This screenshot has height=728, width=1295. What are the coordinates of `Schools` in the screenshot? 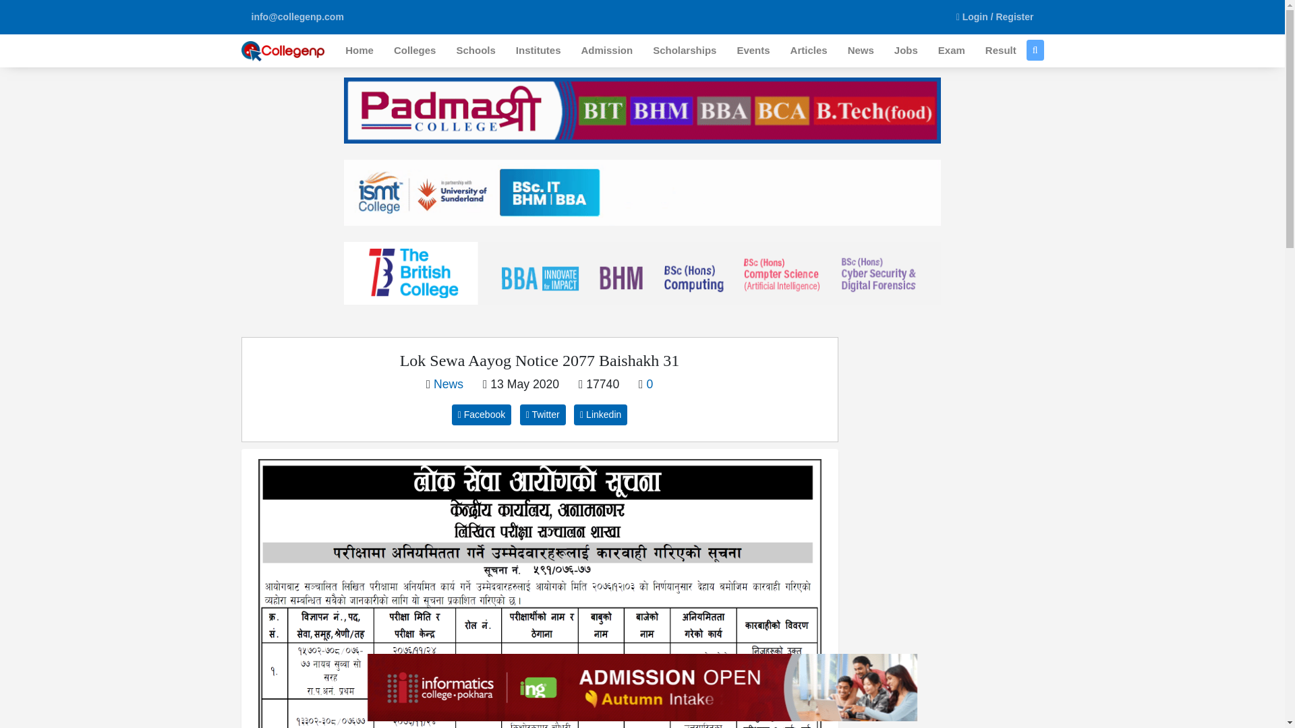 It's located at (475, 51).